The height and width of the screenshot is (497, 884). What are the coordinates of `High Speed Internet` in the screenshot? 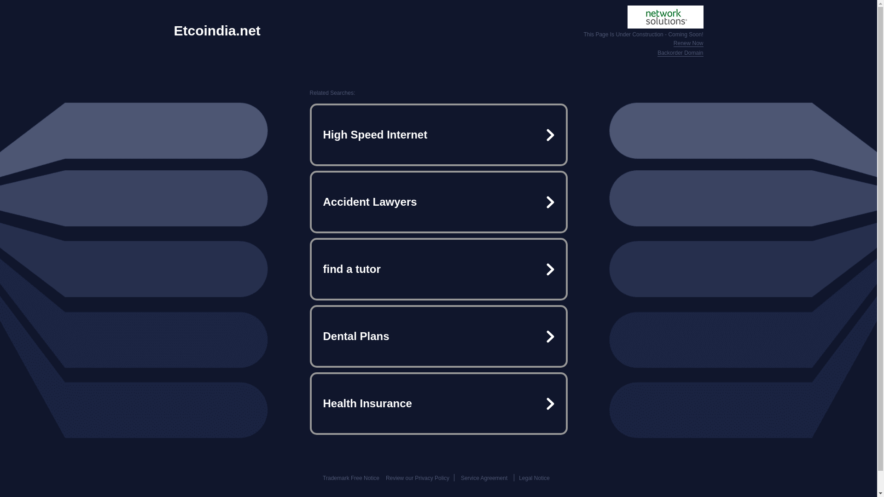 It's located at (438, 134).